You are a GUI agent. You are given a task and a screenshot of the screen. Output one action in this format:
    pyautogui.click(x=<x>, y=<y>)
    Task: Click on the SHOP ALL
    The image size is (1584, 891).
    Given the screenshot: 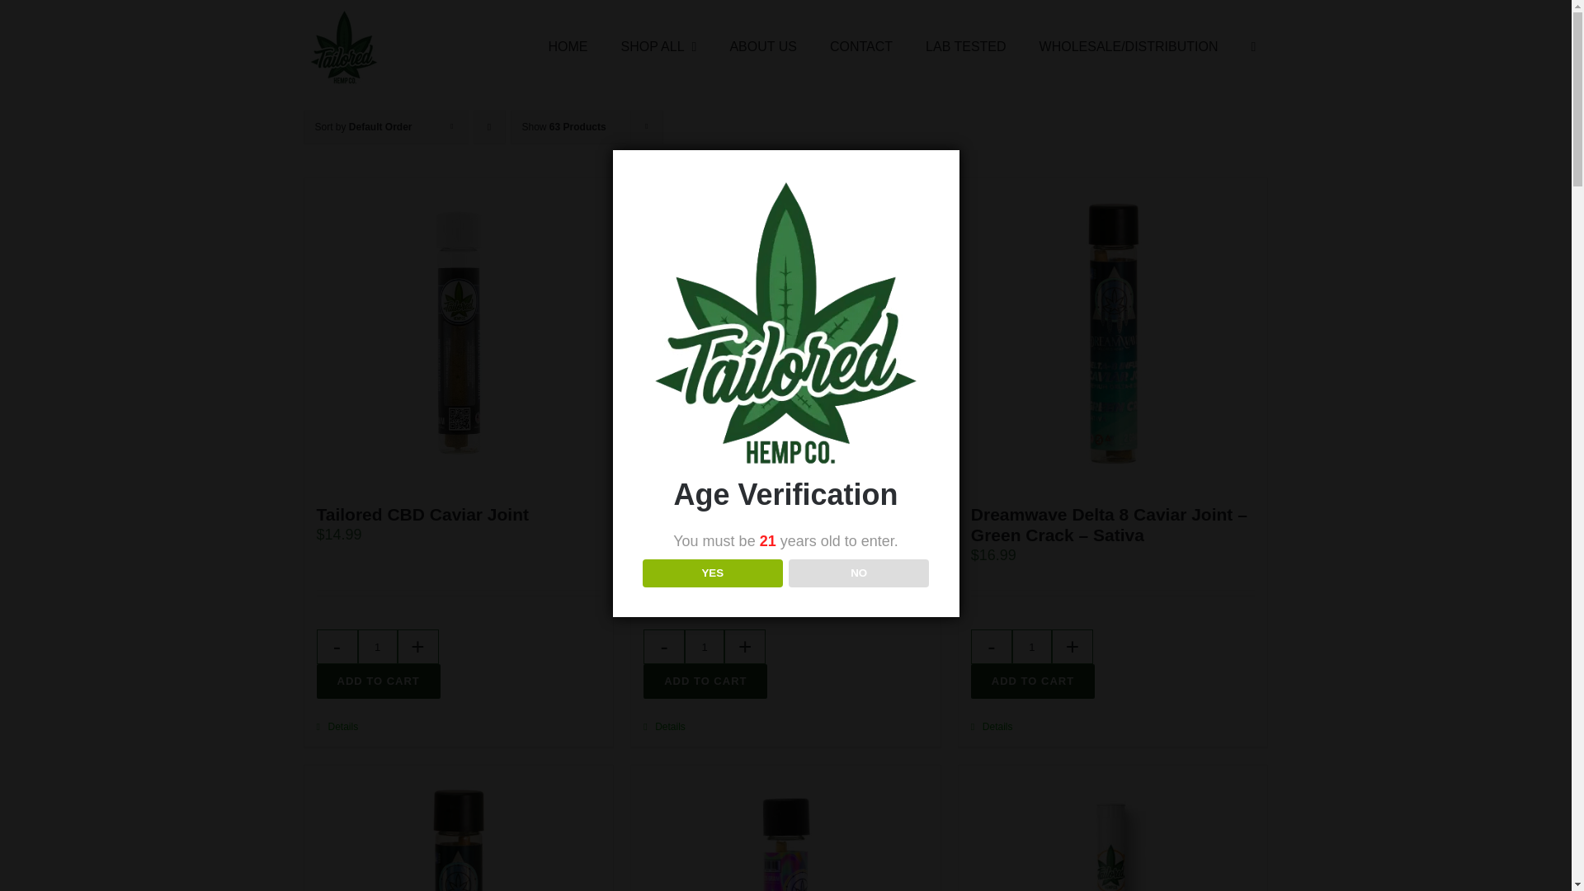 What is the action you would take?
    pyautogui.click(x=658, y=47)
    